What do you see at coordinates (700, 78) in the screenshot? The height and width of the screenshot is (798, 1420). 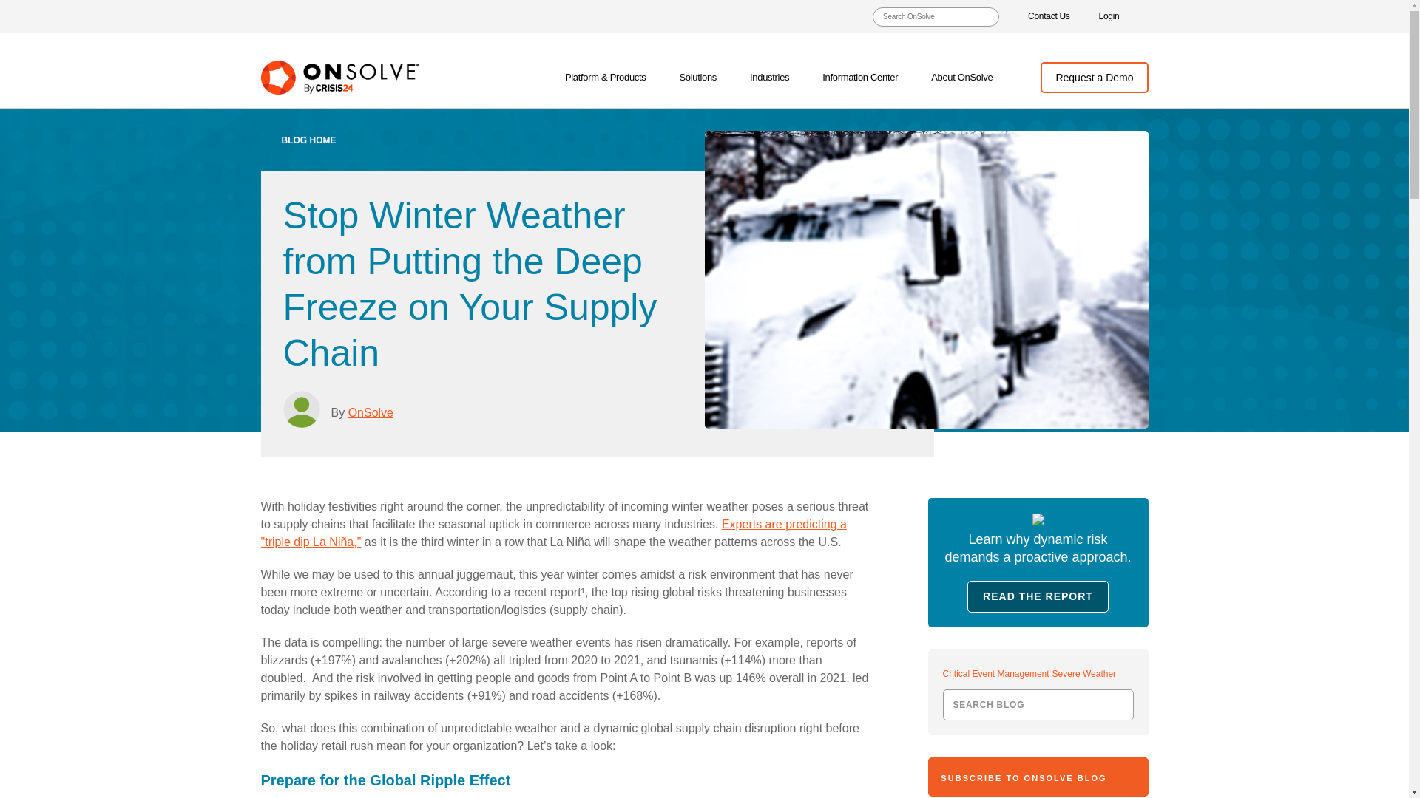 I see `Solutions` at bounding box center [700, 78].